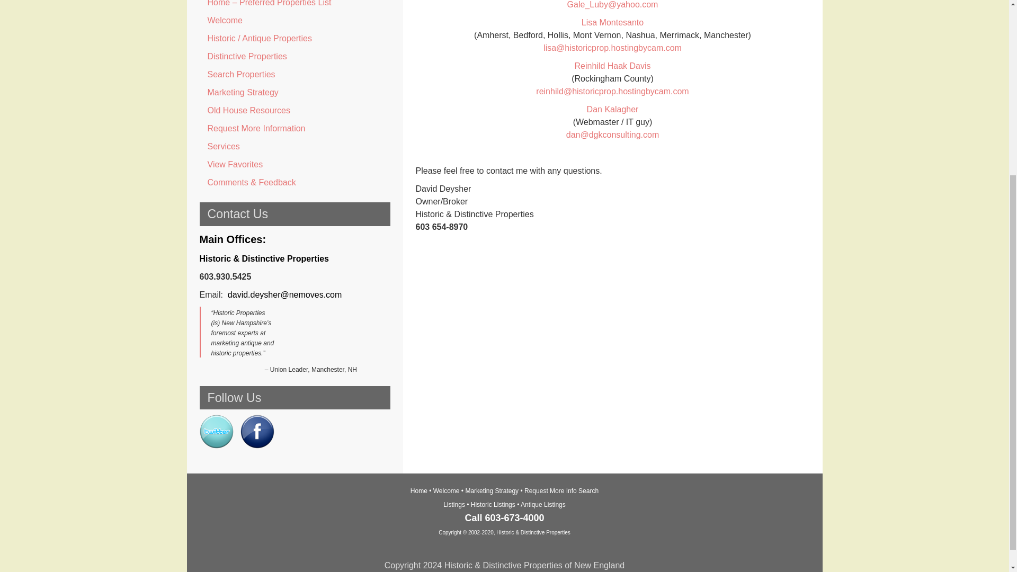 The height and width of the screenshot is (572, 1017). I want to click on Home, so click(418, 491).